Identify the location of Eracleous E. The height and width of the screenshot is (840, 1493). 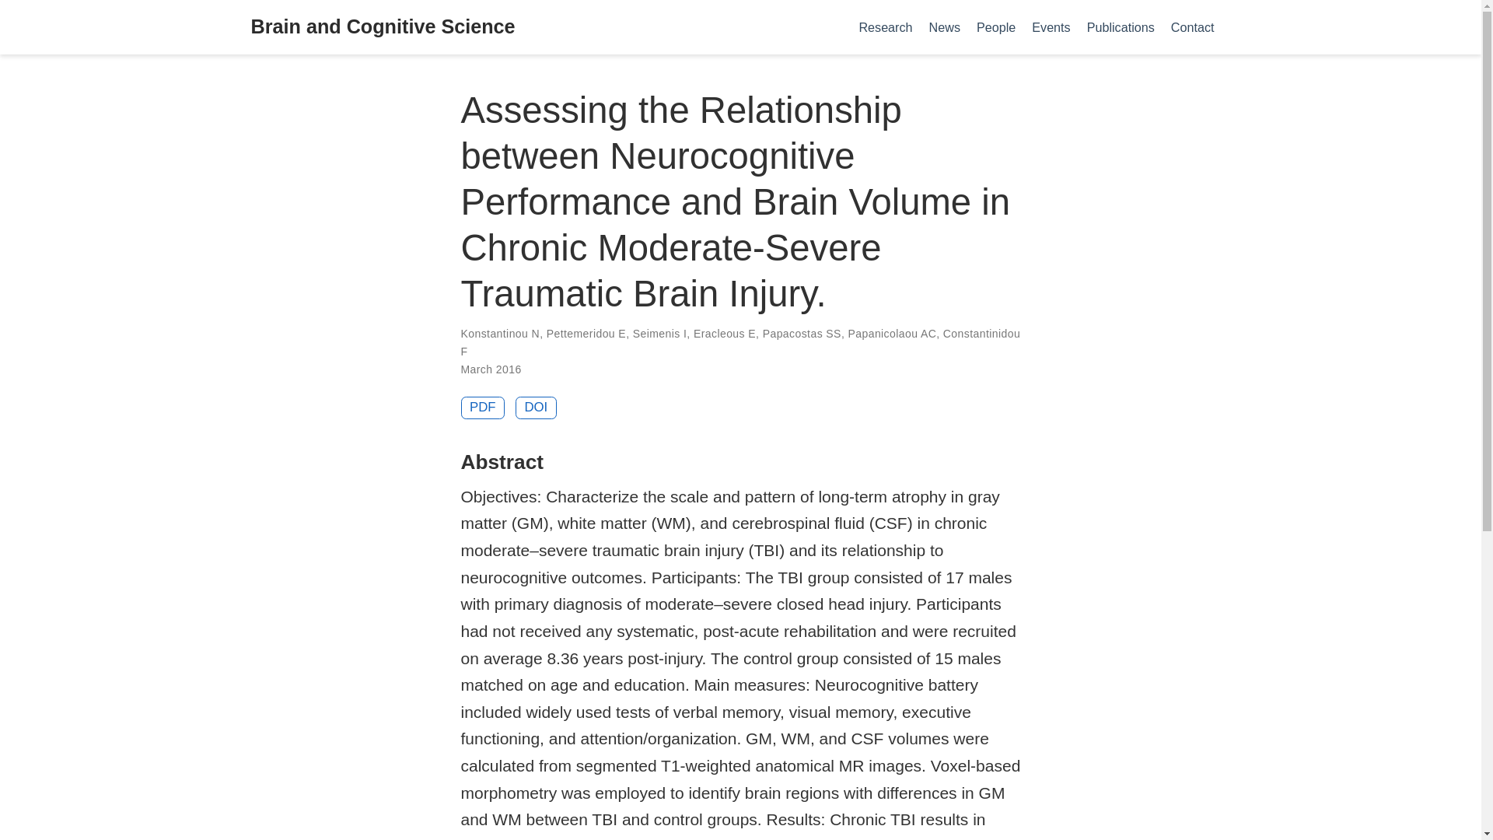
(725, 334).